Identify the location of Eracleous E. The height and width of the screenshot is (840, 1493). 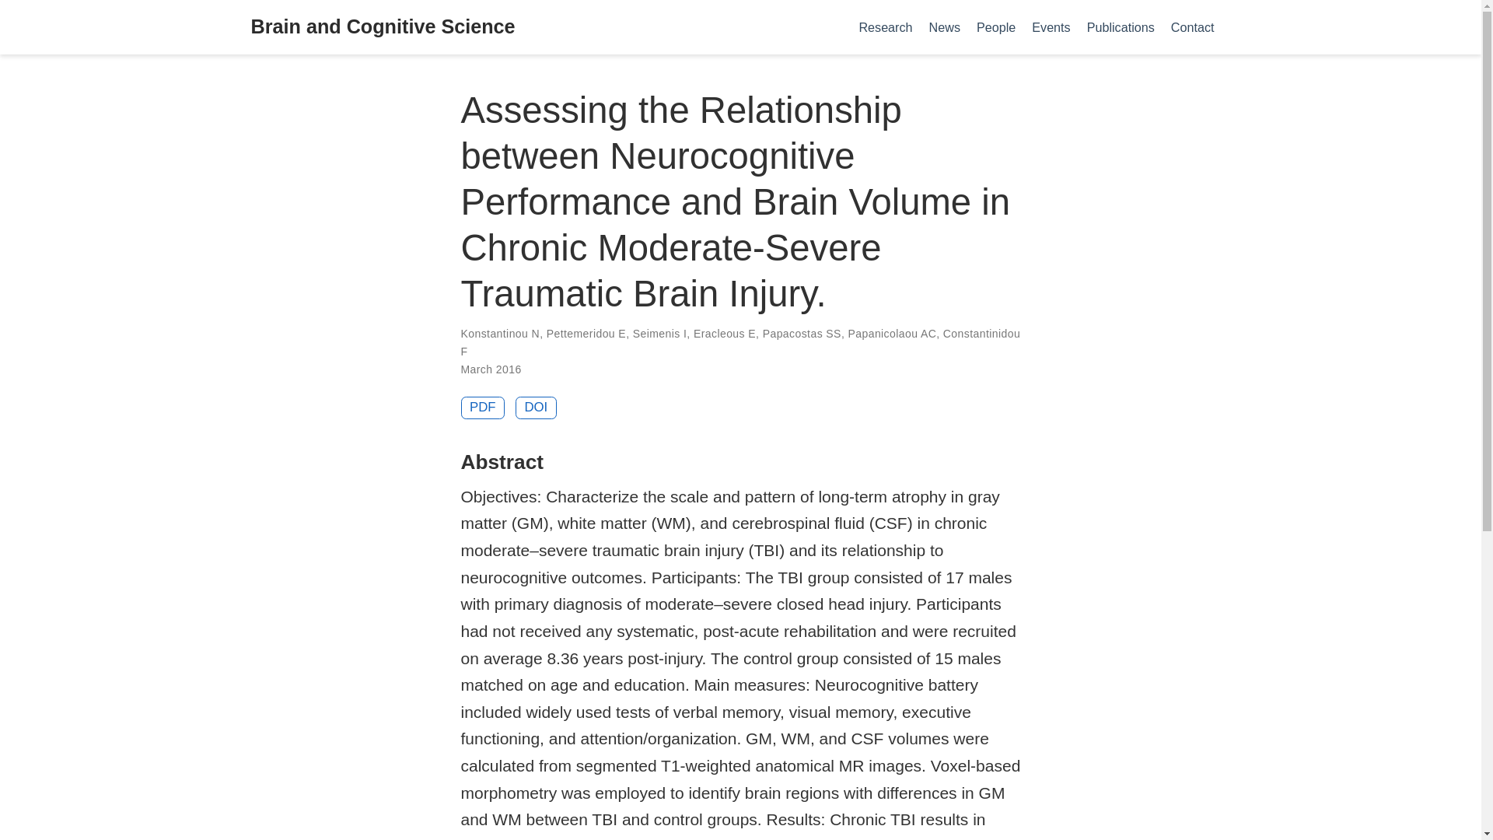
(725, 334).